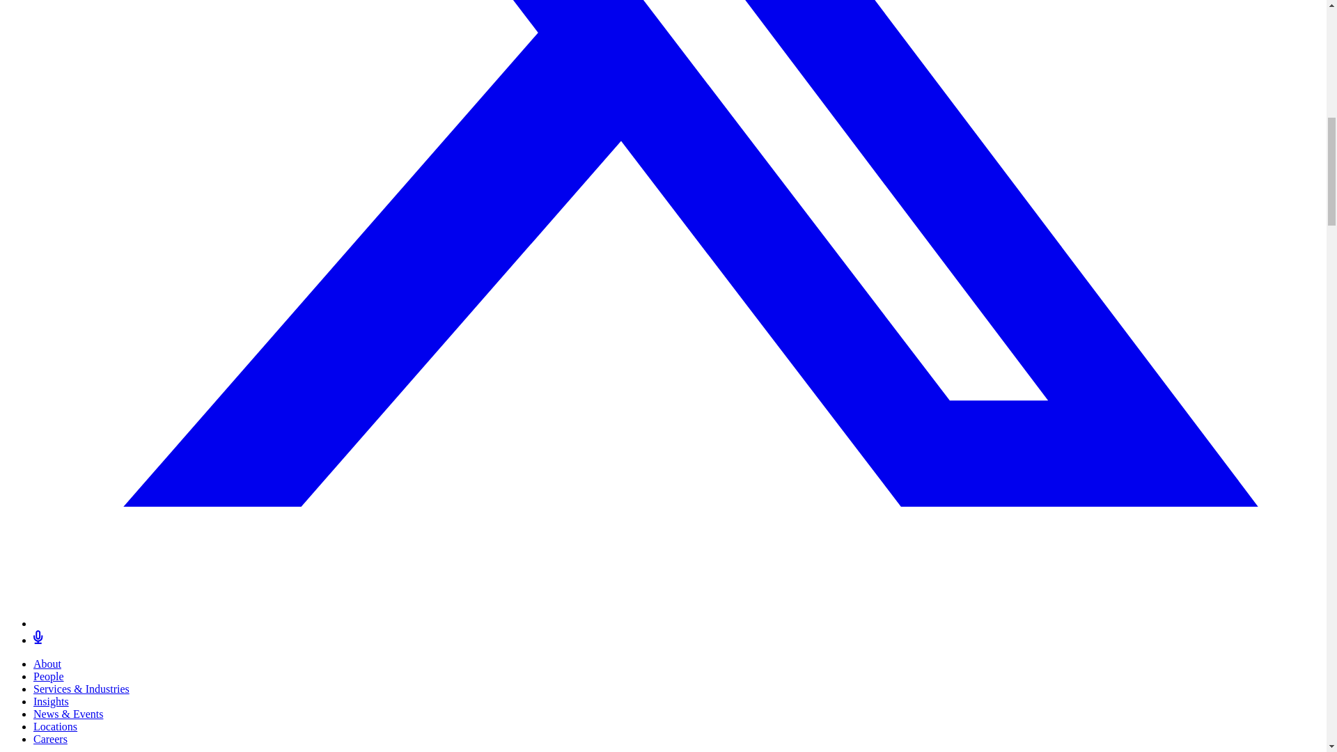 The width and height of the screenshot is (1337, 752). Describe the element at coordinates (47, 664) in the screenshot. I see `About` at that location.